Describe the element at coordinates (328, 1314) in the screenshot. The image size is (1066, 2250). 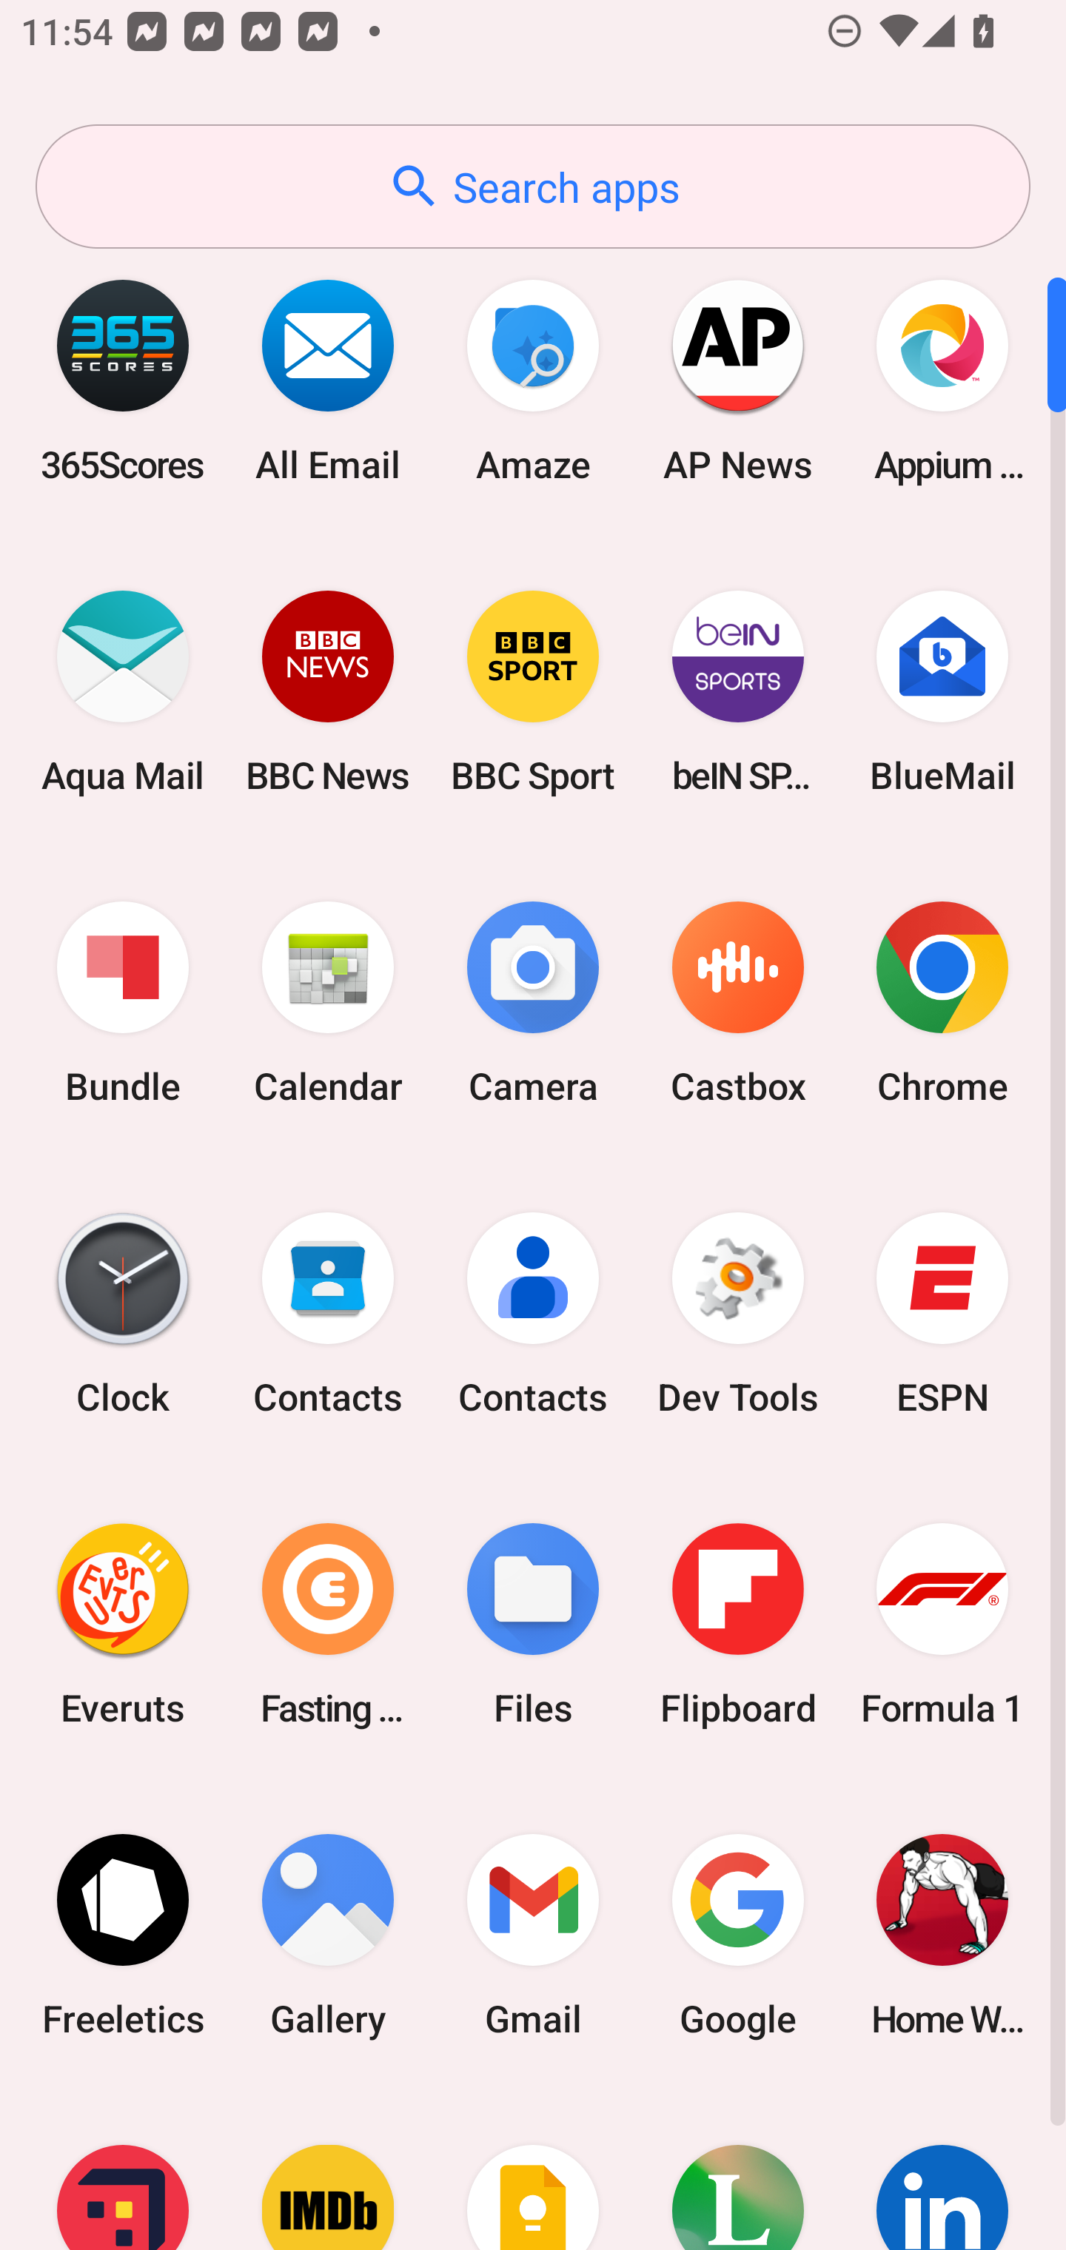
I see `Contacts` at that location.